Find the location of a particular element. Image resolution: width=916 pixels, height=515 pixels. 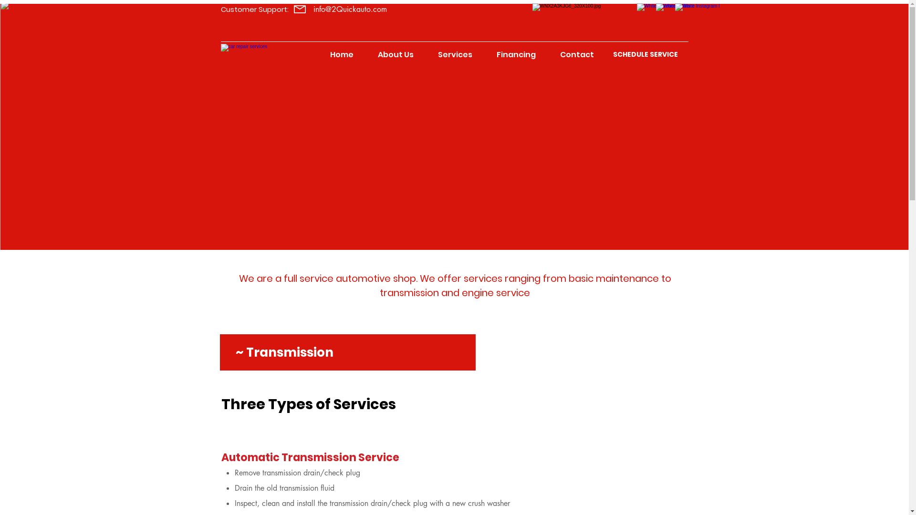

About Us is located at coordinates (396, 55).